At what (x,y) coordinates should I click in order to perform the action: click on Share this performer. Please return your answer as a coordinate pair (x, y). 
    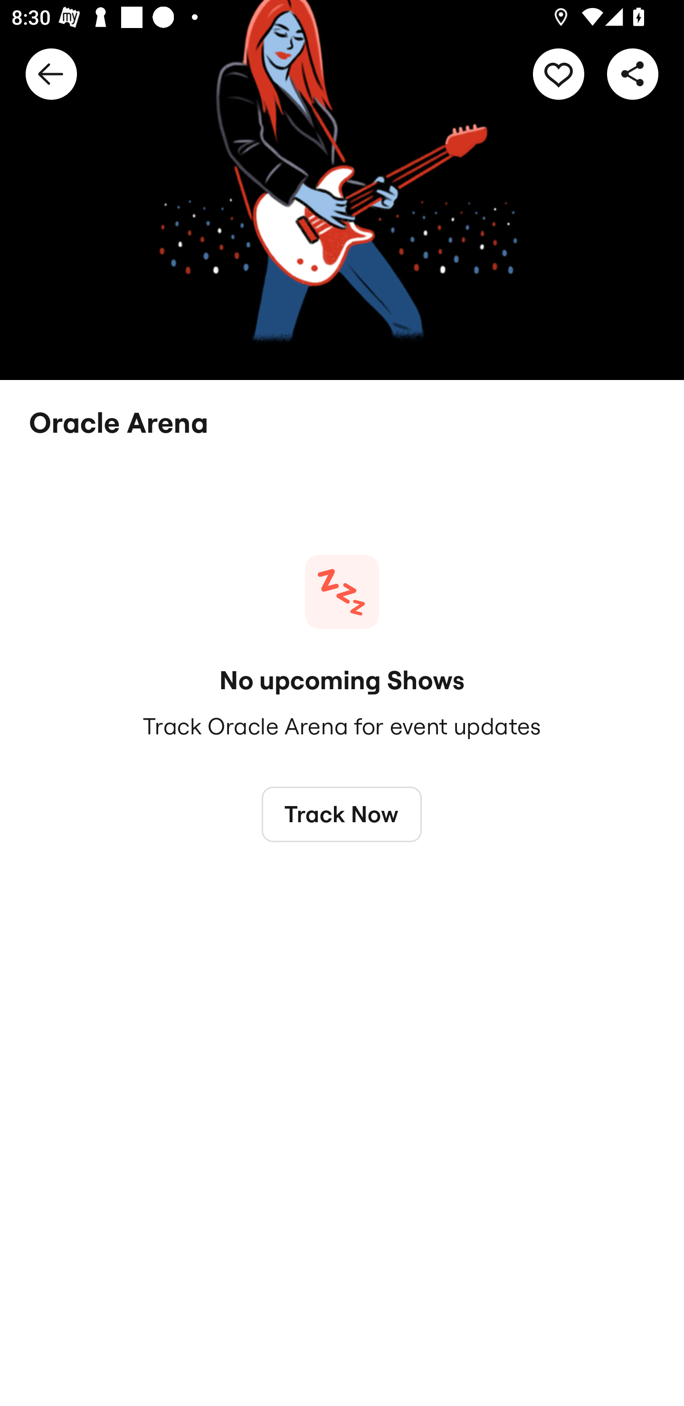
    Looking at the image, I should click on (633, 73).